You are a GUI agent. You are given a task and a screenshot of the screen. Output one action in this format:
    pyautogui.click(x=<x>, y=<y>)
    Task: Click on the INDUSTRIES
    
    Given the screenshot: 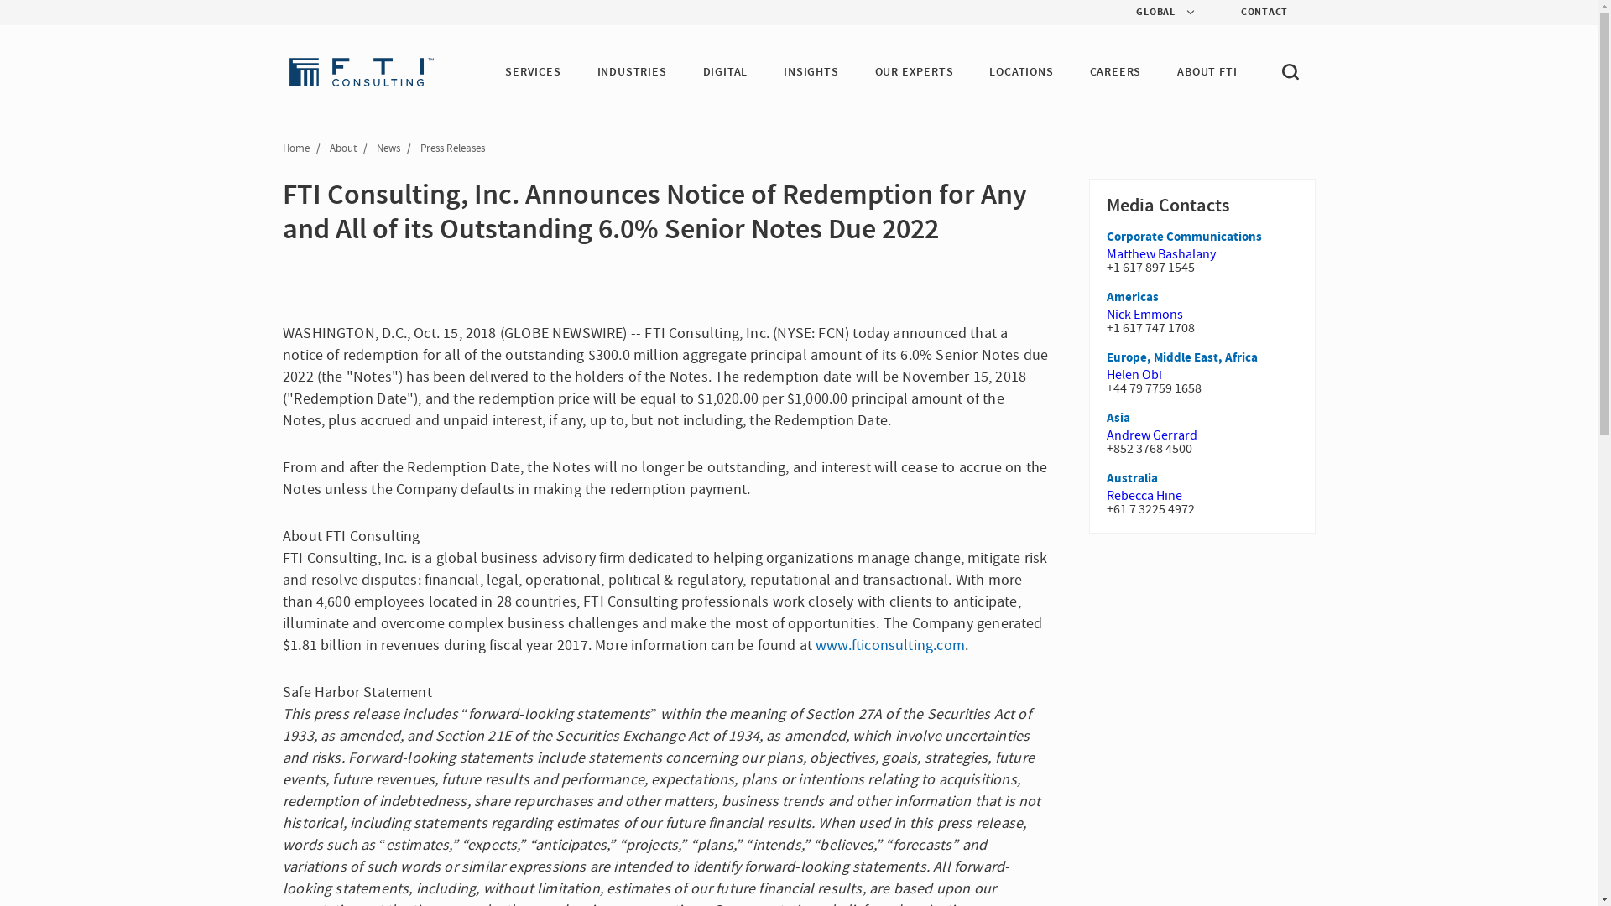 What is the action you would take?
    pyautogui.click(x=632, y=72)
    